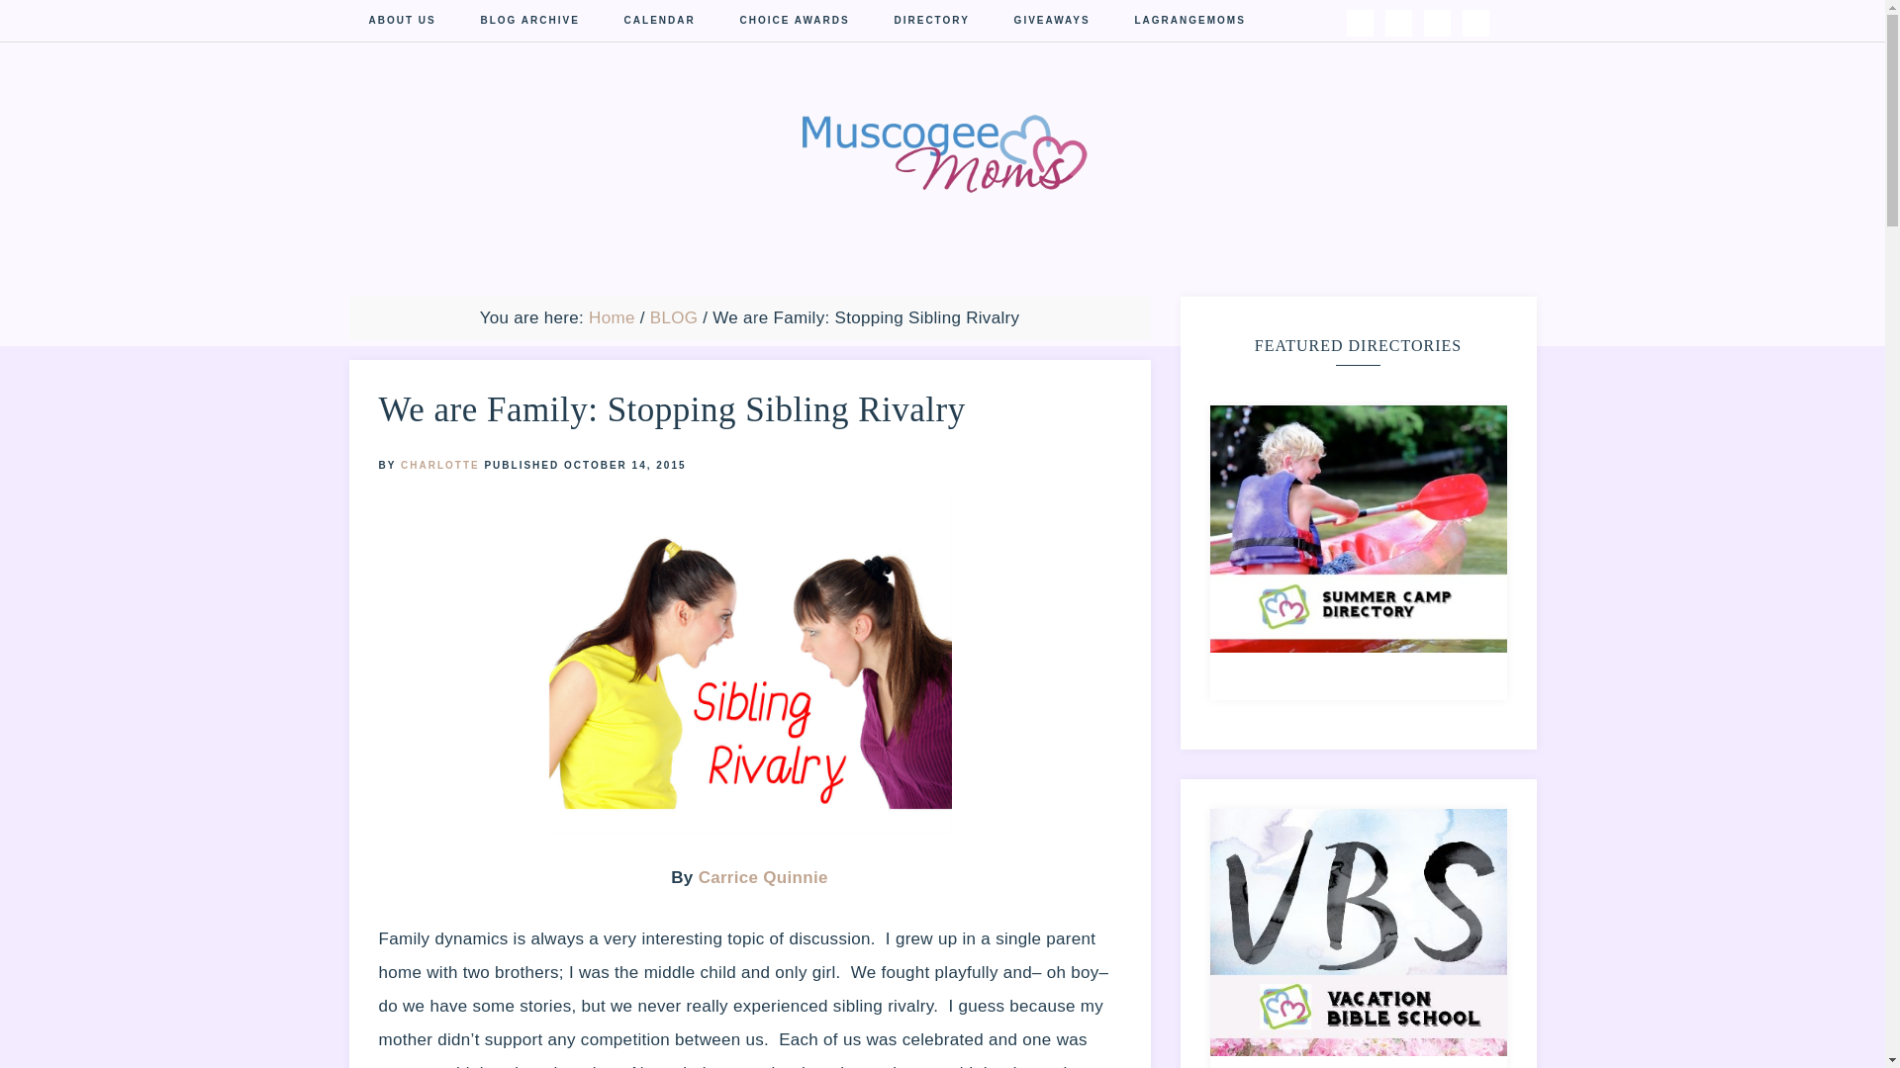 The width and height of the screenshot is (1900, 1068). Describe the element at coordinates (764, 878) in the screenshot. I see `Carrice Quinnie` at that location.